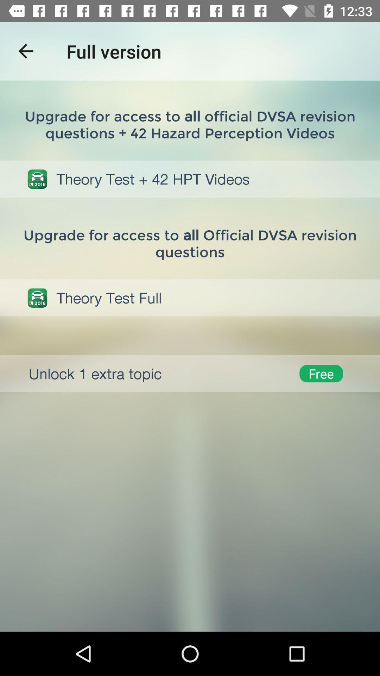 Image resolution: width=380 pixels, height=676 pixels. I want to click on launch item next to full version item, so click(26, 51).